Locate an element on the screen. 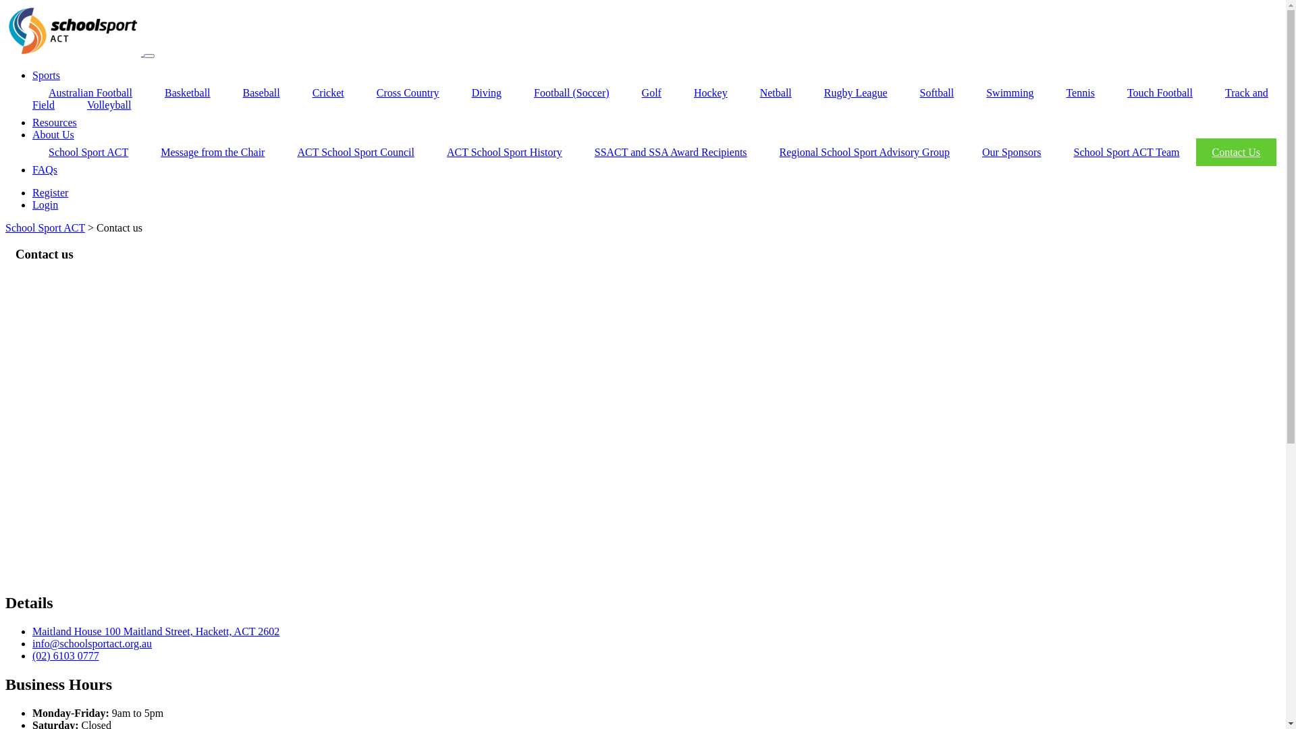 The image size is (1296, 729). Swimming is located at coordinates (1010, 93).